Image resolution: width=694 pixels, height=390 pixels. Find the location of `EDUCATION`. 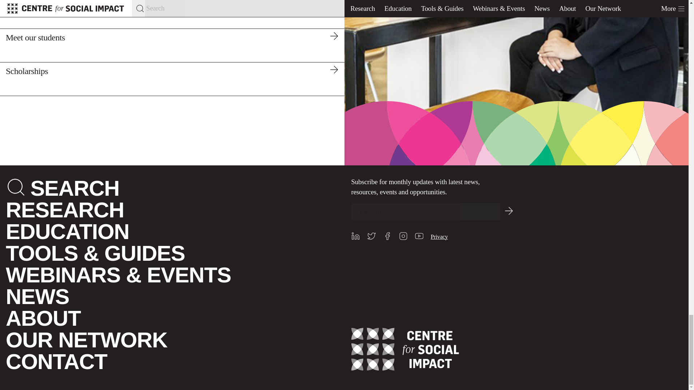

EDUCATION is located at coordinates (67, 232).